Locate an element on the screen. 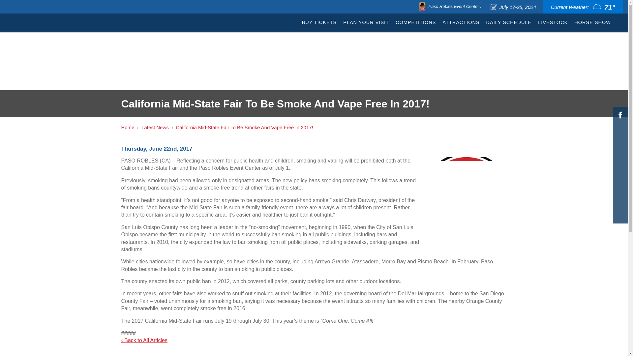  LinkedIn is located at coordinates (620, 177).